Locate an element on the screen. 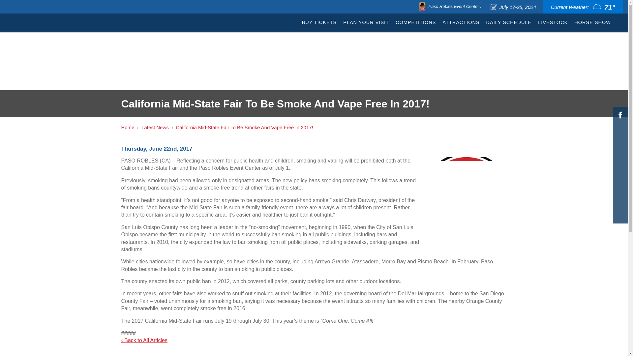  LinkedIn is located at coordinates (620, 177).